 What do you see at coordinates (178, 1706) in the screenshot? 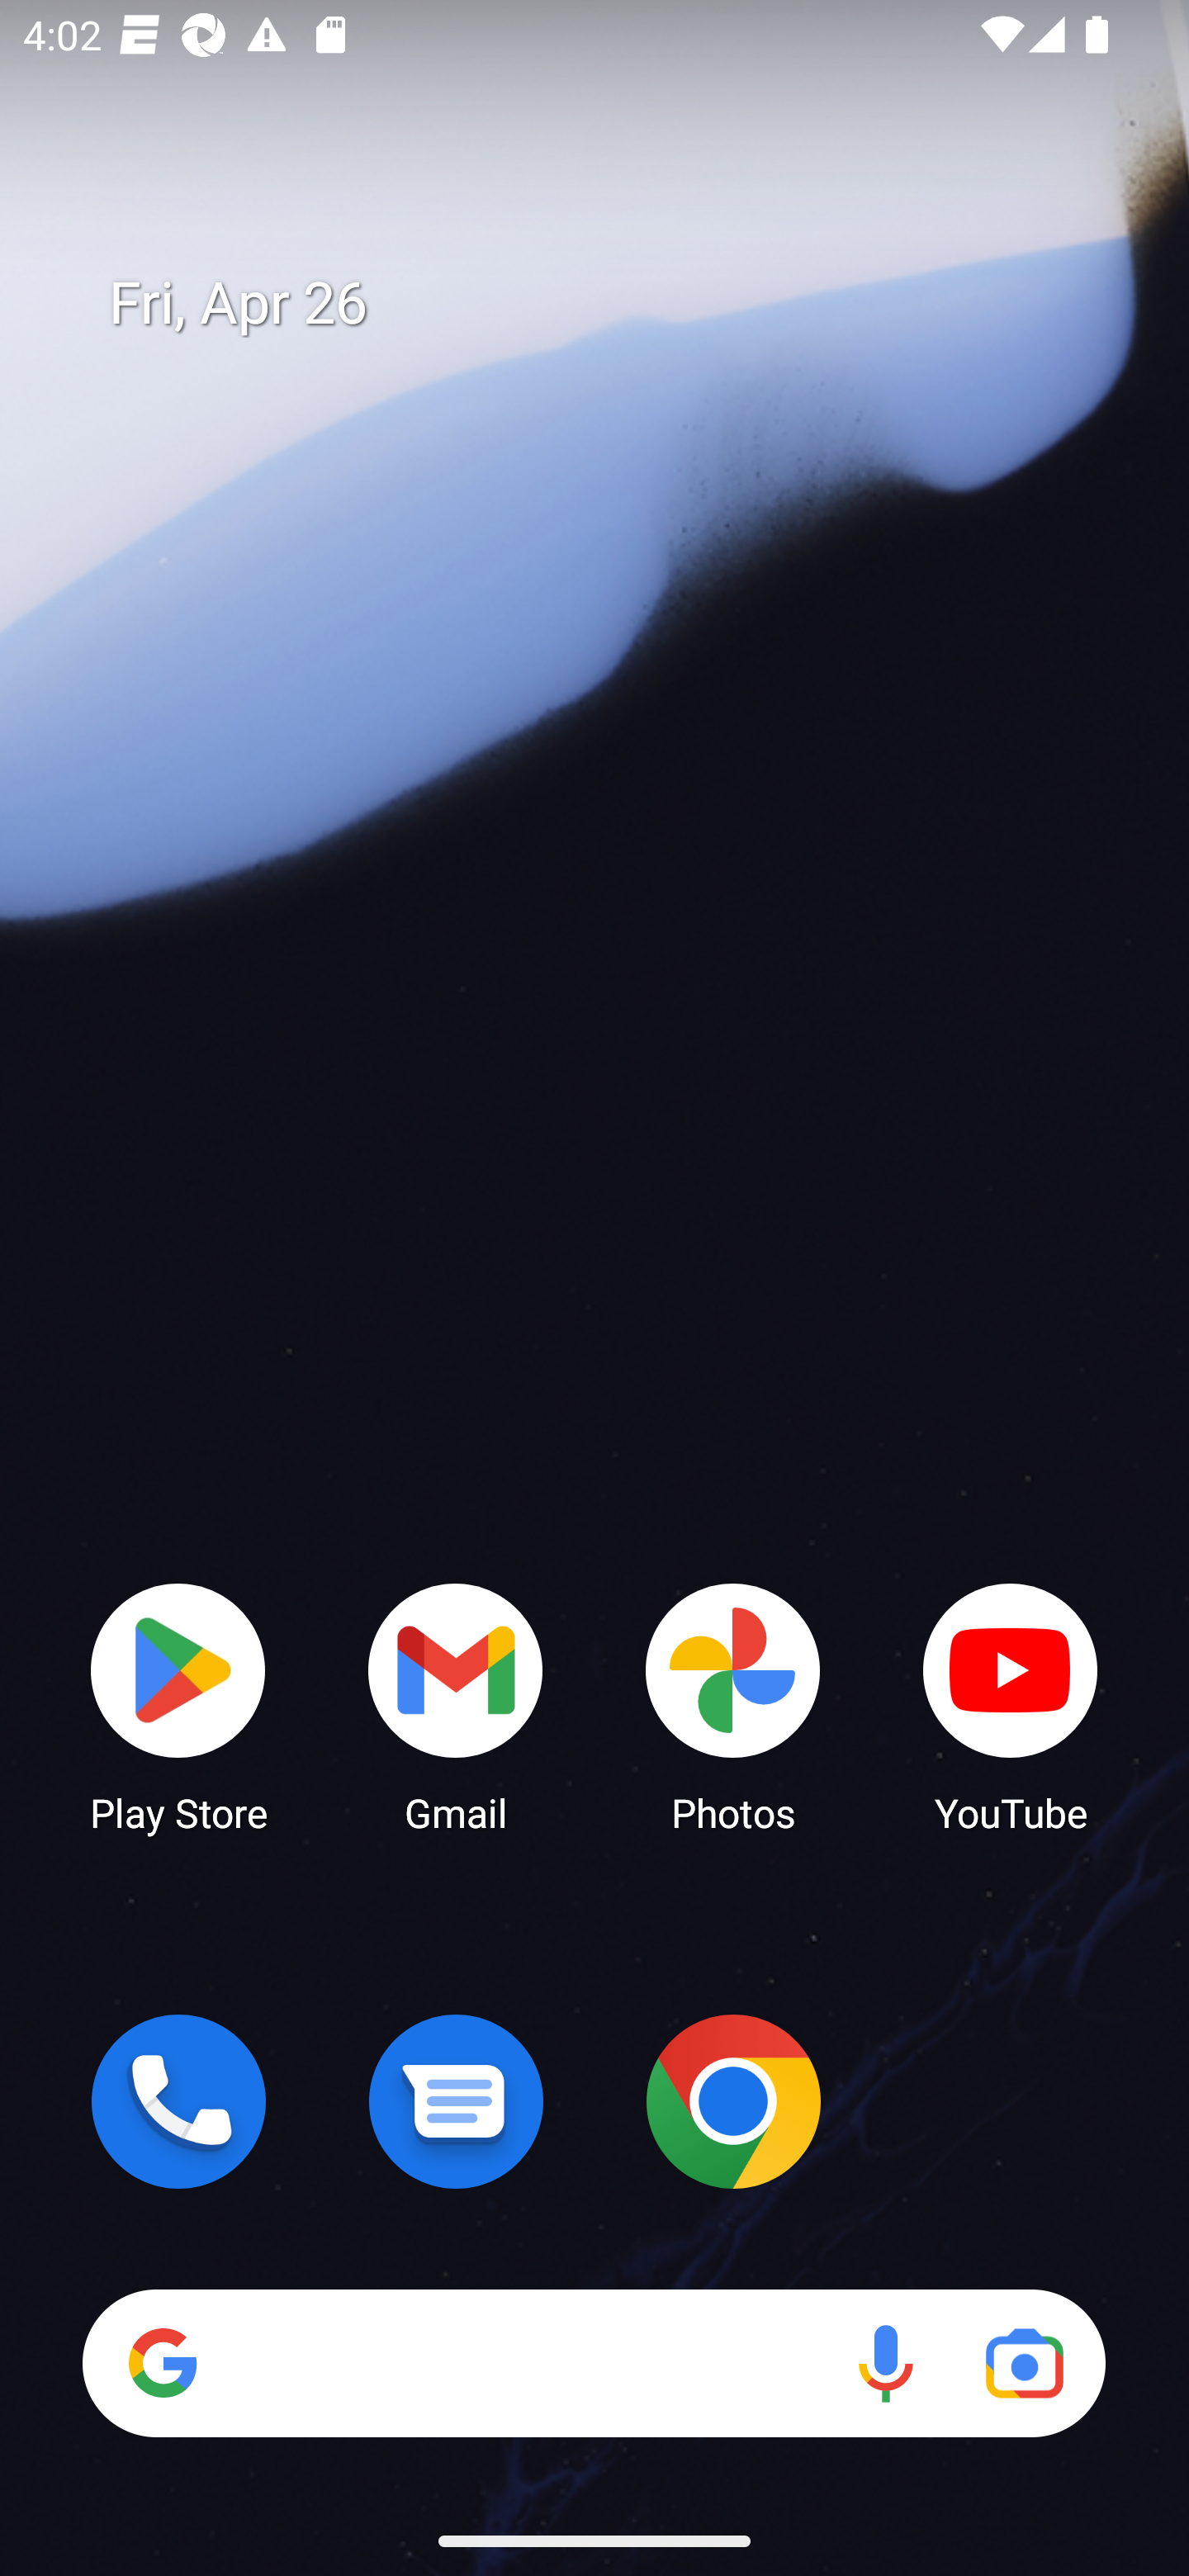
I see `Play Store` at bounding box center [178, 1706].